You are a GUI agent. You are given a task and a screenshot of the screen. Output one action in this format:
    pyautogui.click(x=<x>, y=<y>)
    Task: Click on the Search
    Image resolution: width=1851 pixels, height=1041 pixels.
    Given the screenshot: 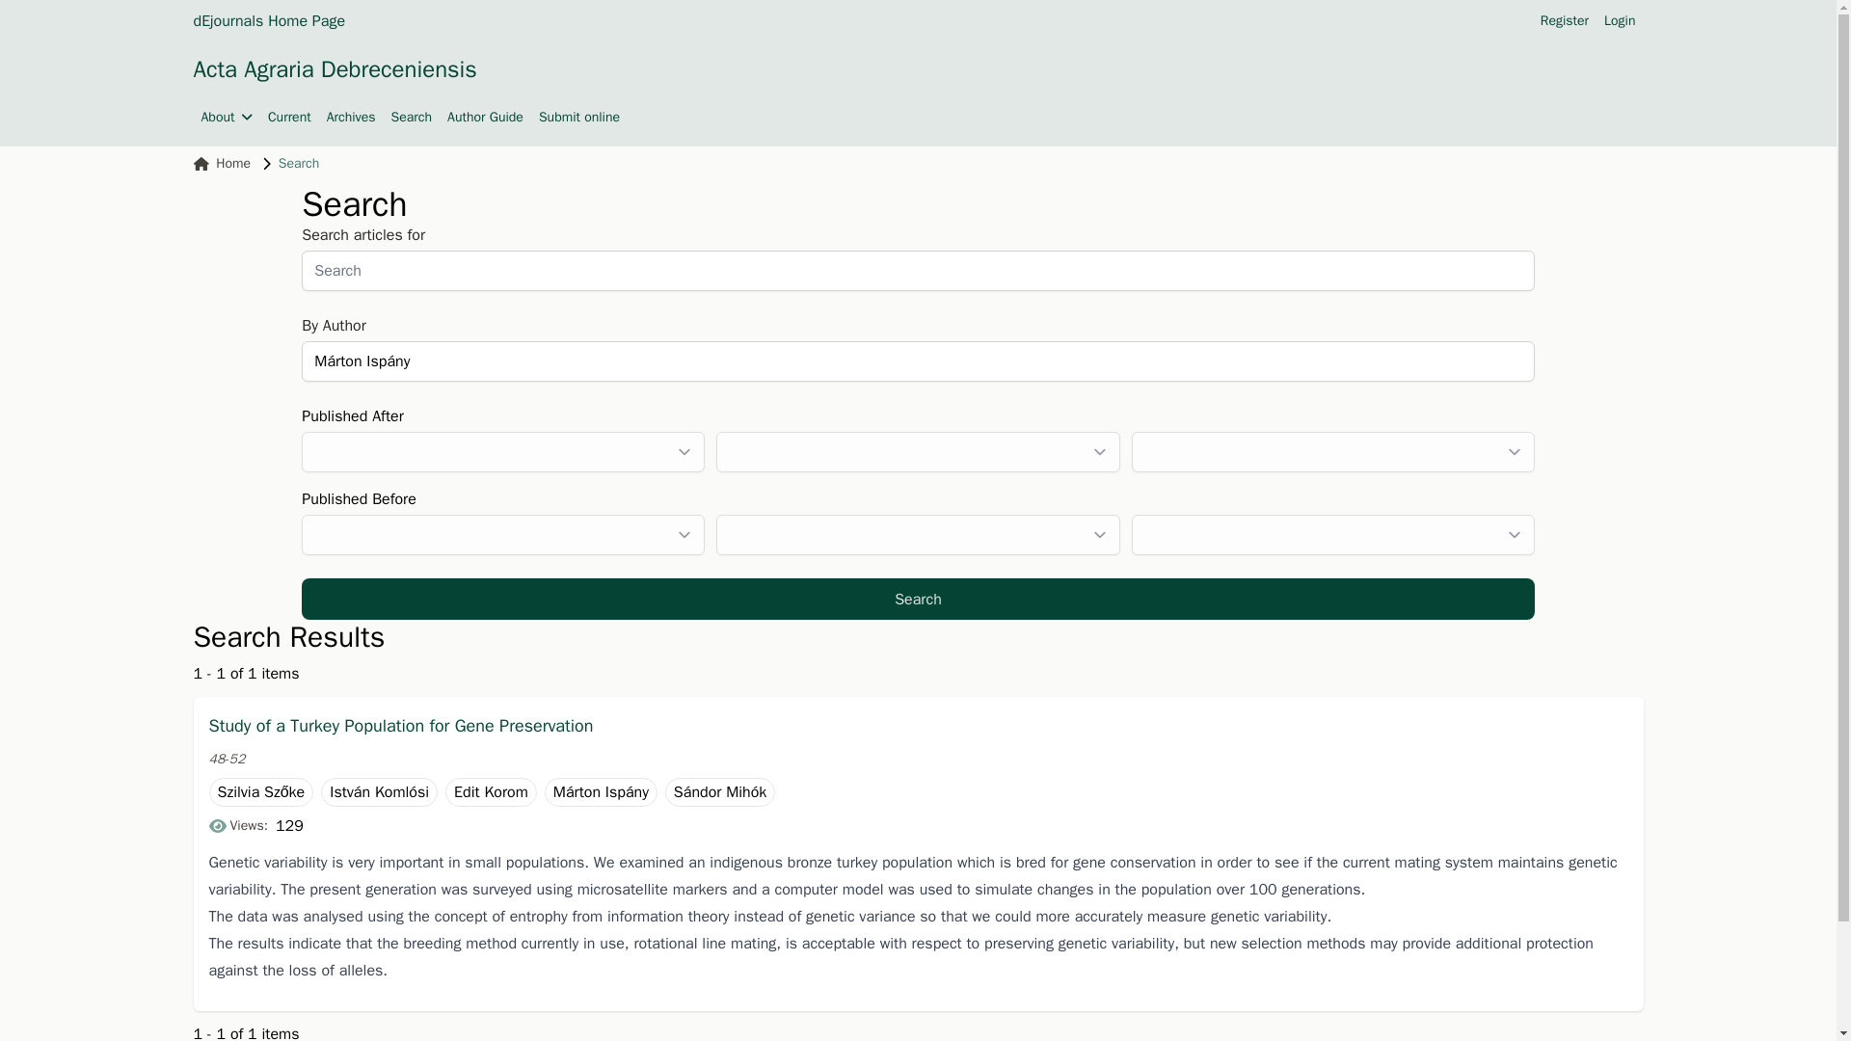 What is the action you would take?
    pyautogui.click(x=918, y=599)
    